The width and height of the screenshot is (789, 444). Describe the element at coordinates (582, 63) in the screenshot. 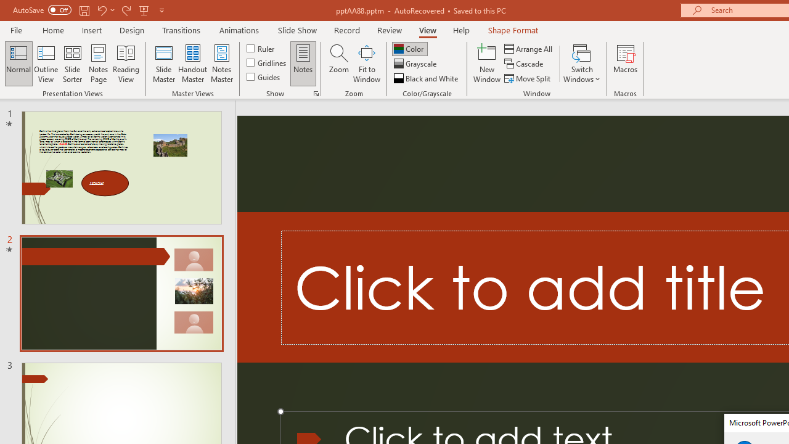

I see `Switch Windows` at that location.